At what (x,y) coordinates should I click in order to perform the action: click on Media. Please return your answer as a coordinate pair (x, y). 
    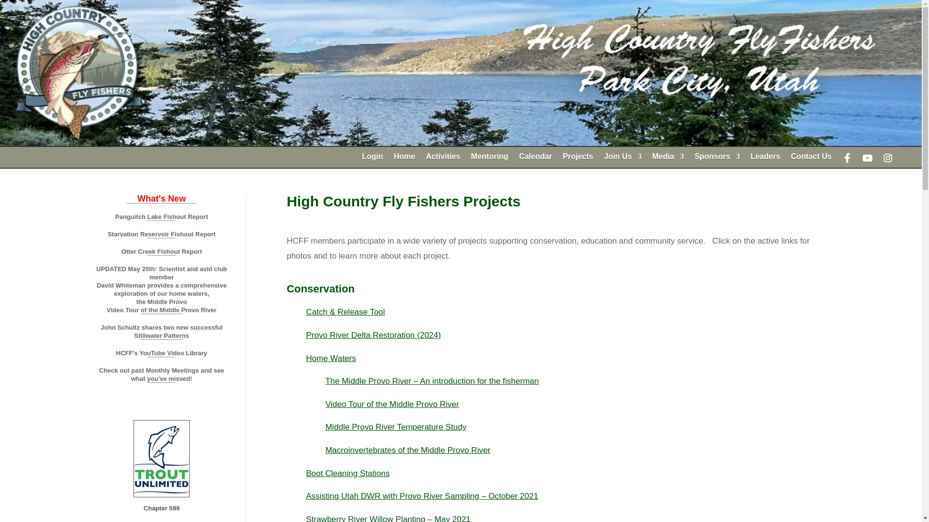
    Looking at the image, I should click on (668, 160).